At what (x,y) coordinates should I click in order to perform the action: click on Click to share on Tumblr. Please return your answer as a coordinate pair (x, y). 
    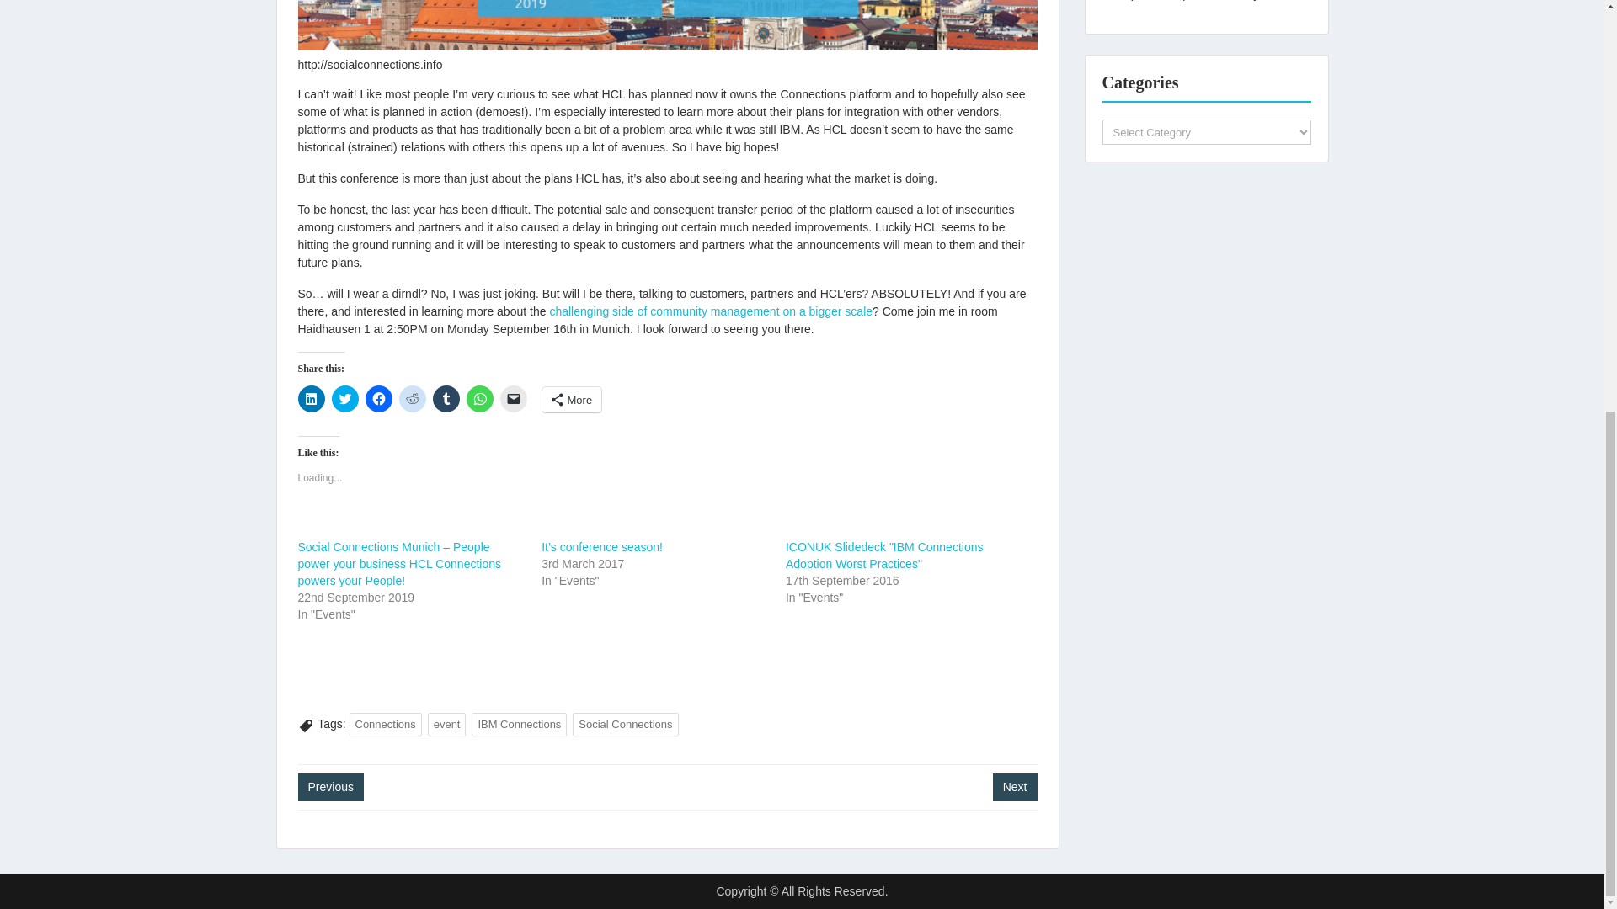
    Looking at the image, I should click on (446, 399).